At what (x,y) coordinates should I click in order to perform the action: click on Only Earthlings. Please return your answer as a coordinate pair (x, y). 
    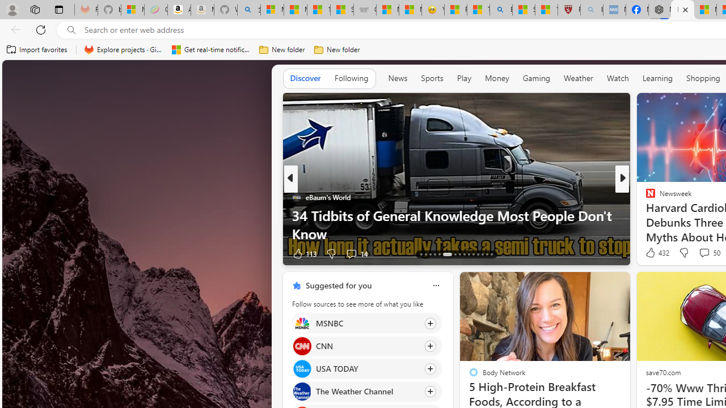
    Looking at the image, I should click on (645, 215).